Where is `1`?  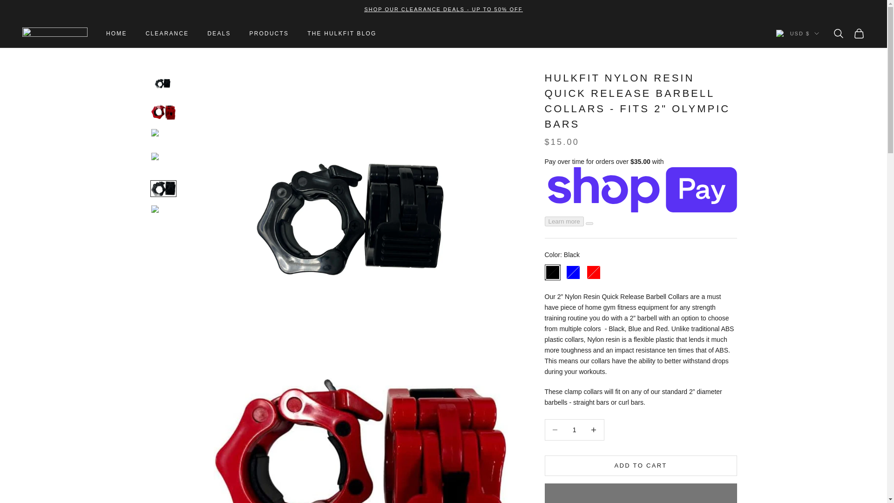 1 is located at coordinates (574, 429).